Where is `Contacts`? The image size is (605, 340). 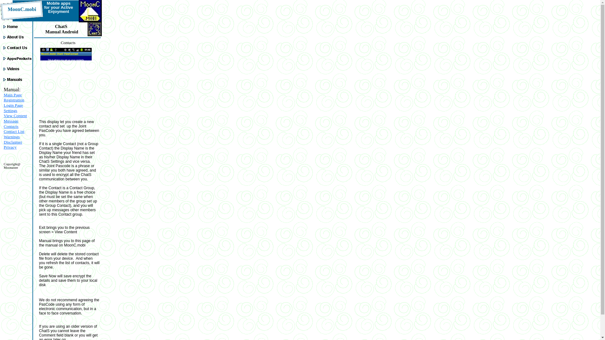
Contacts is located at coordinates (11, 127).